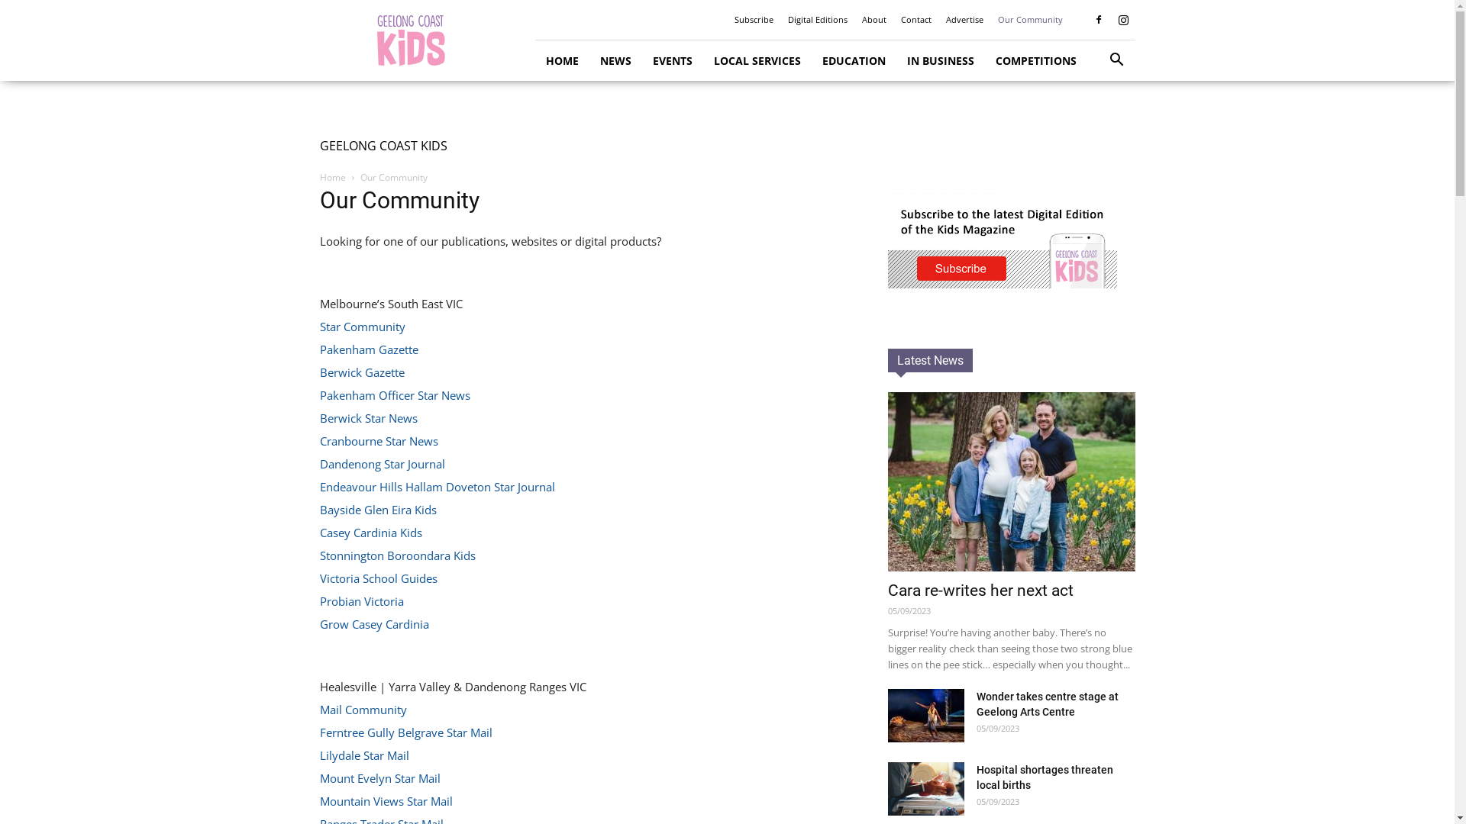 This screenshot has width=1466, height=824. What do you see at coordinates (916, 20) in the screenshot?
I see `Contact` at bounding box center [916, 20].